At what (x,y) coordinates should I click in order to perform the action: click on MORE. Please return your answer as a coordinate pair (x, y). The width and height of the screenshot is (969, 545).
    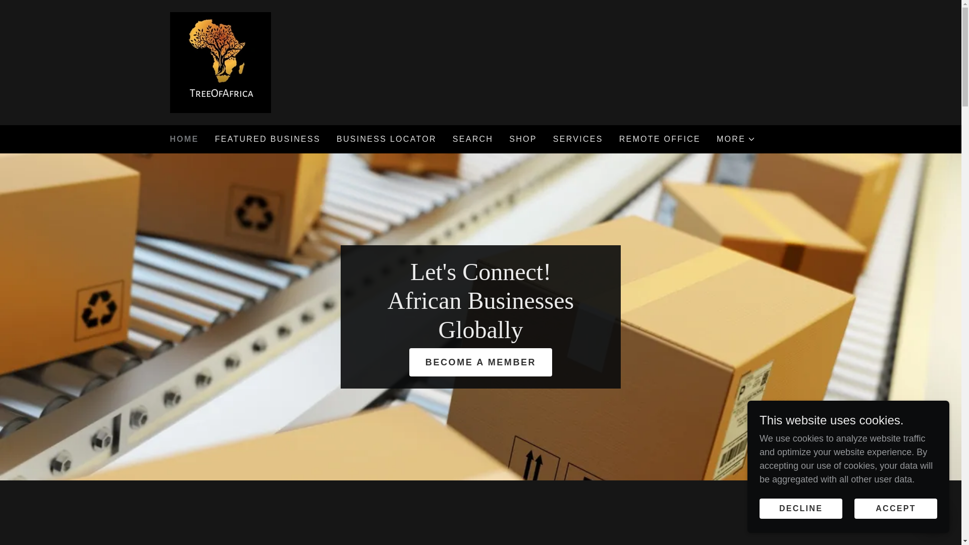
    Looking at the image, I should click on (736, 139).